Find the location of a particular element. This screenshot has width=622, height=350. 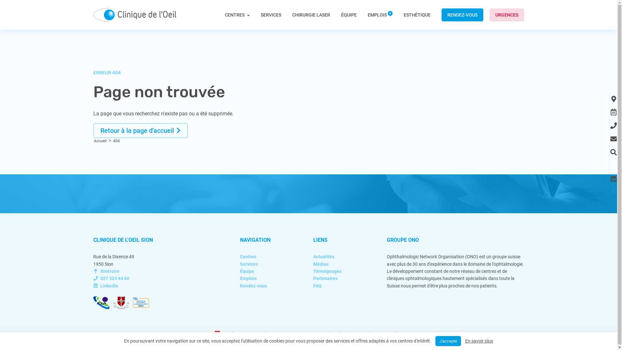

FAQ is located at coordinates (317, 286).